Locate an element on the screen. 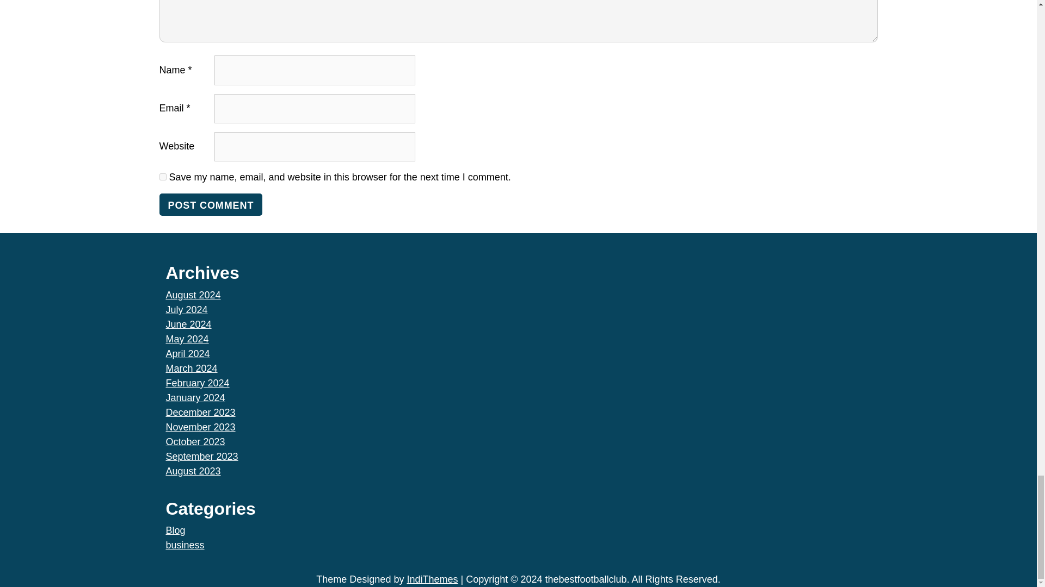 The width and height of the screenshot is (1045, 587). March 2024 is located at coordinates (191, 369).